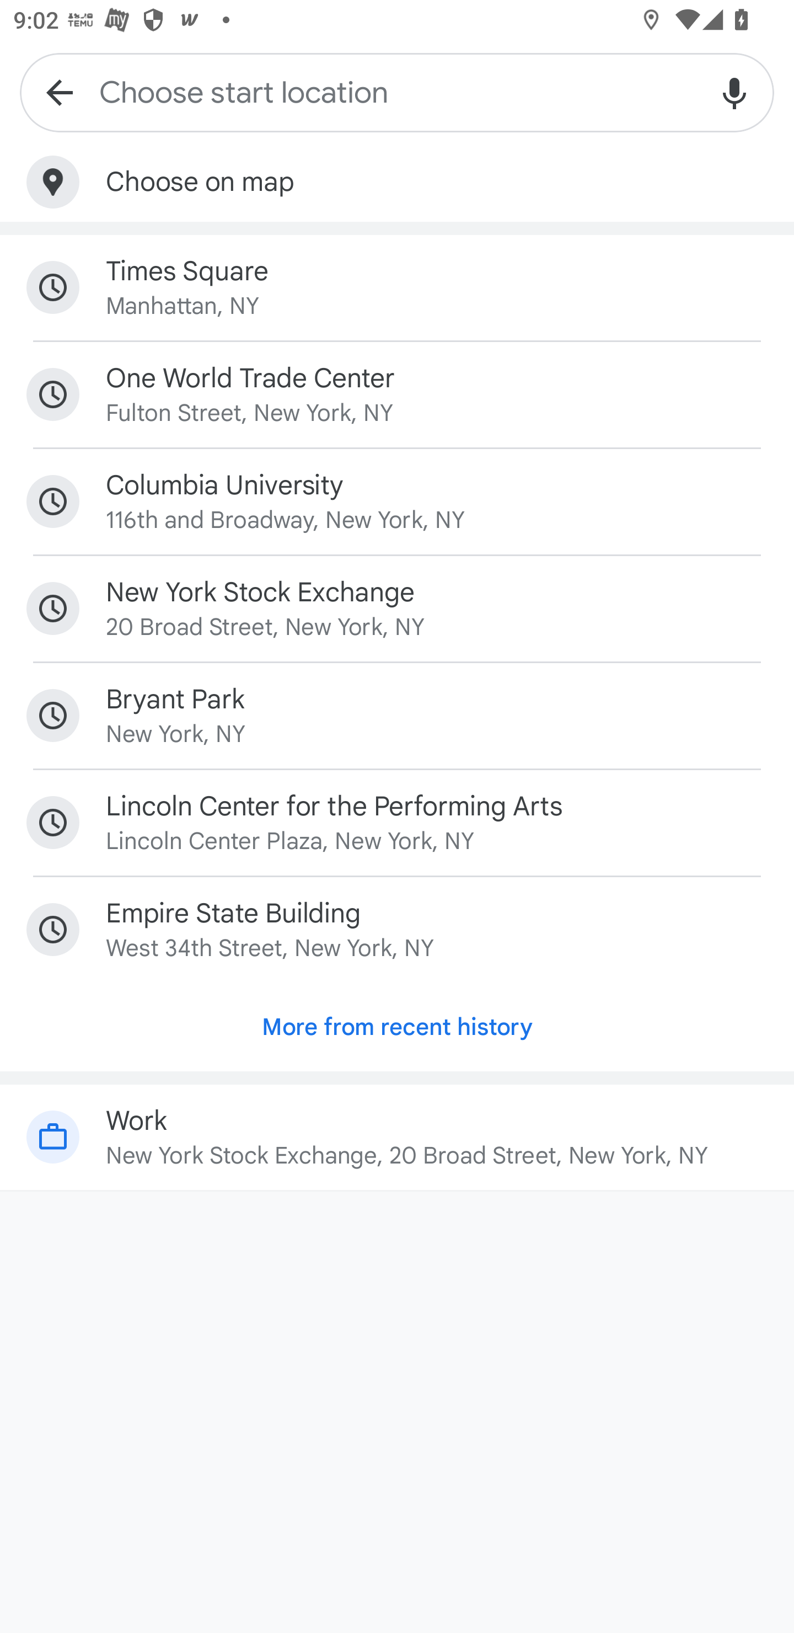  Describe the element at coordinates (397, 92) in the screenshot. I see `Choose start location` at that location.